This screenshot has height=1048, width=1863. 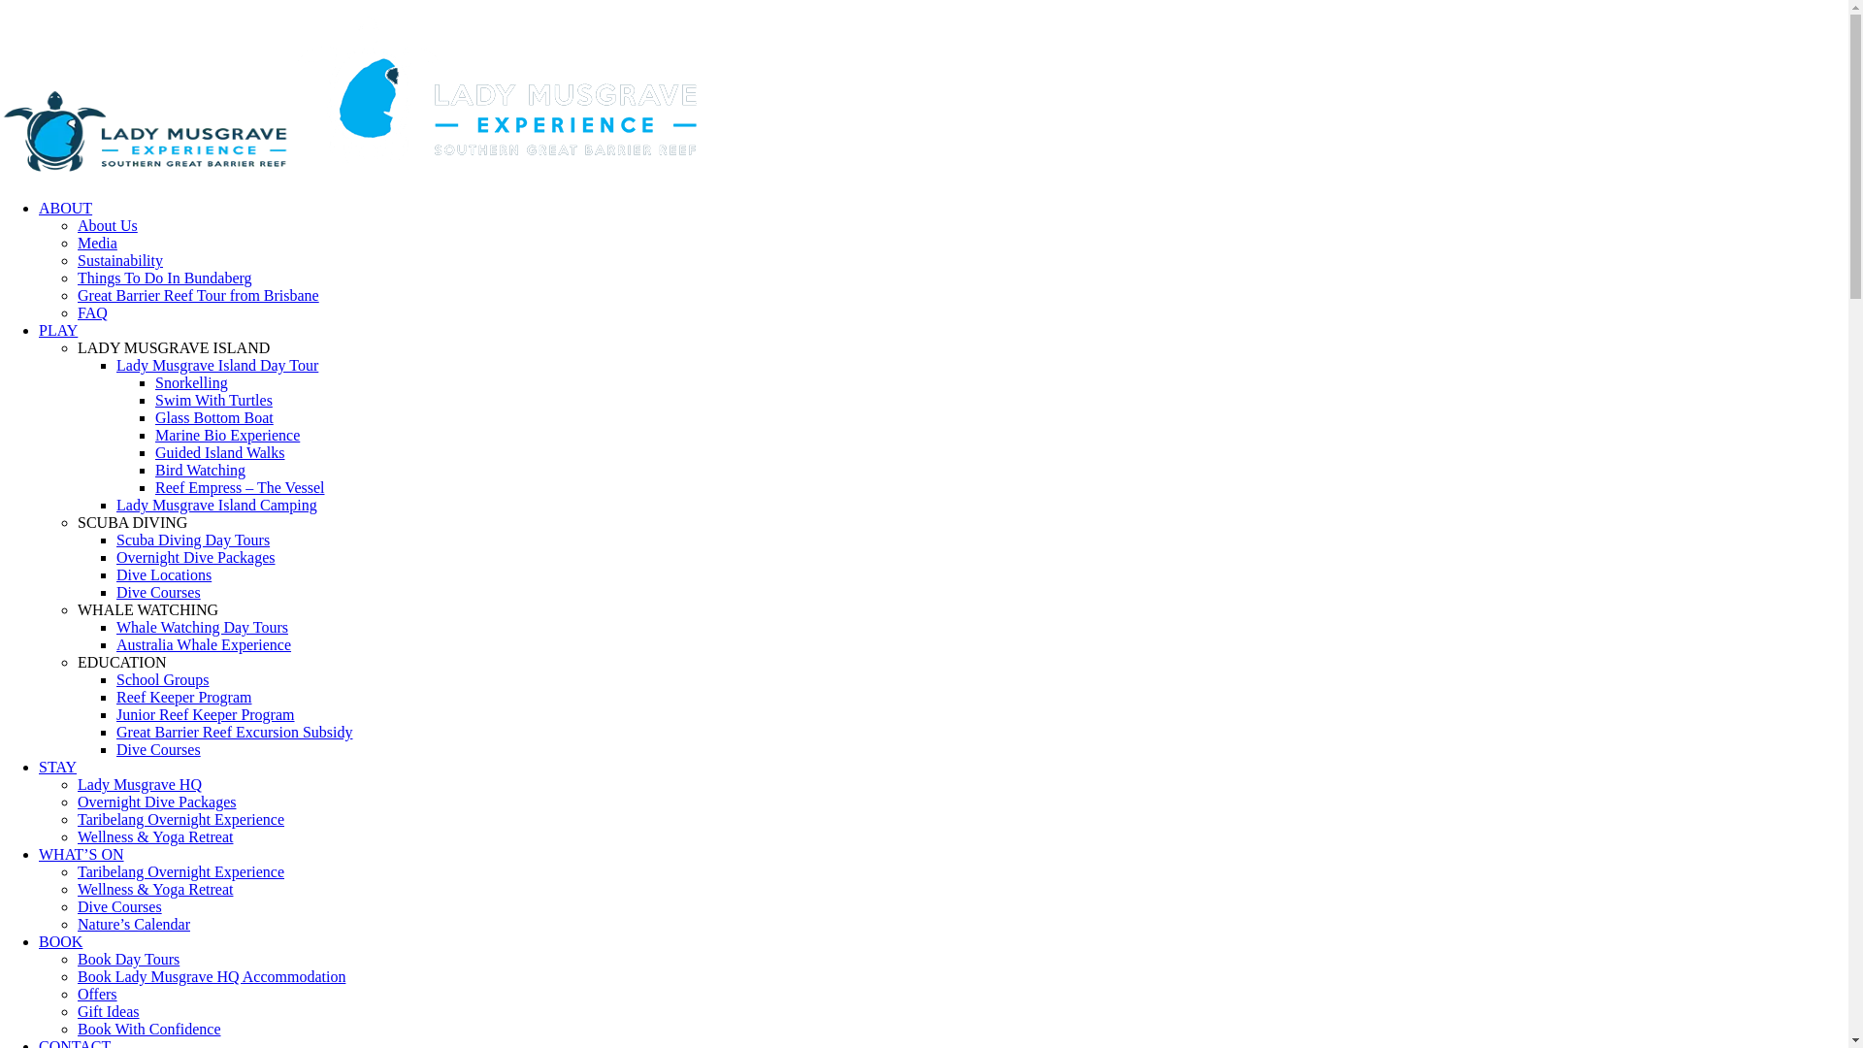 I want to click on Lady Musgrave Island Camping, so click(x=217, y=505).